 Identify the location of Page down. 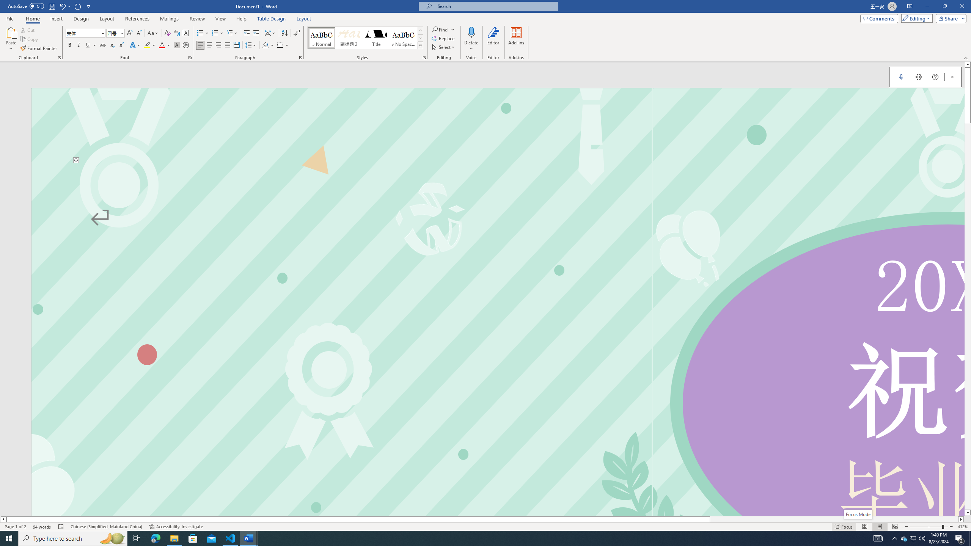
(968, 316).